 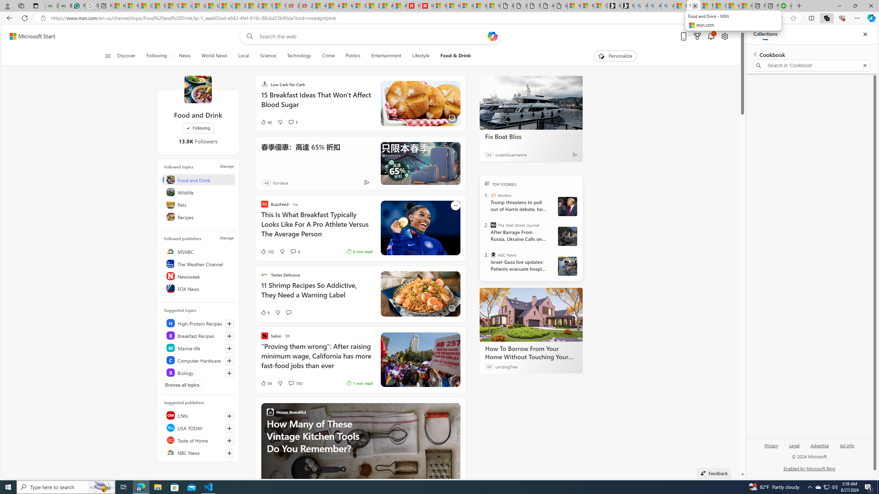 What do you see at coordinates (812, 66) in the screenshot?
I see `Search in 'Cookbook'` at bounding box center [812, 66].